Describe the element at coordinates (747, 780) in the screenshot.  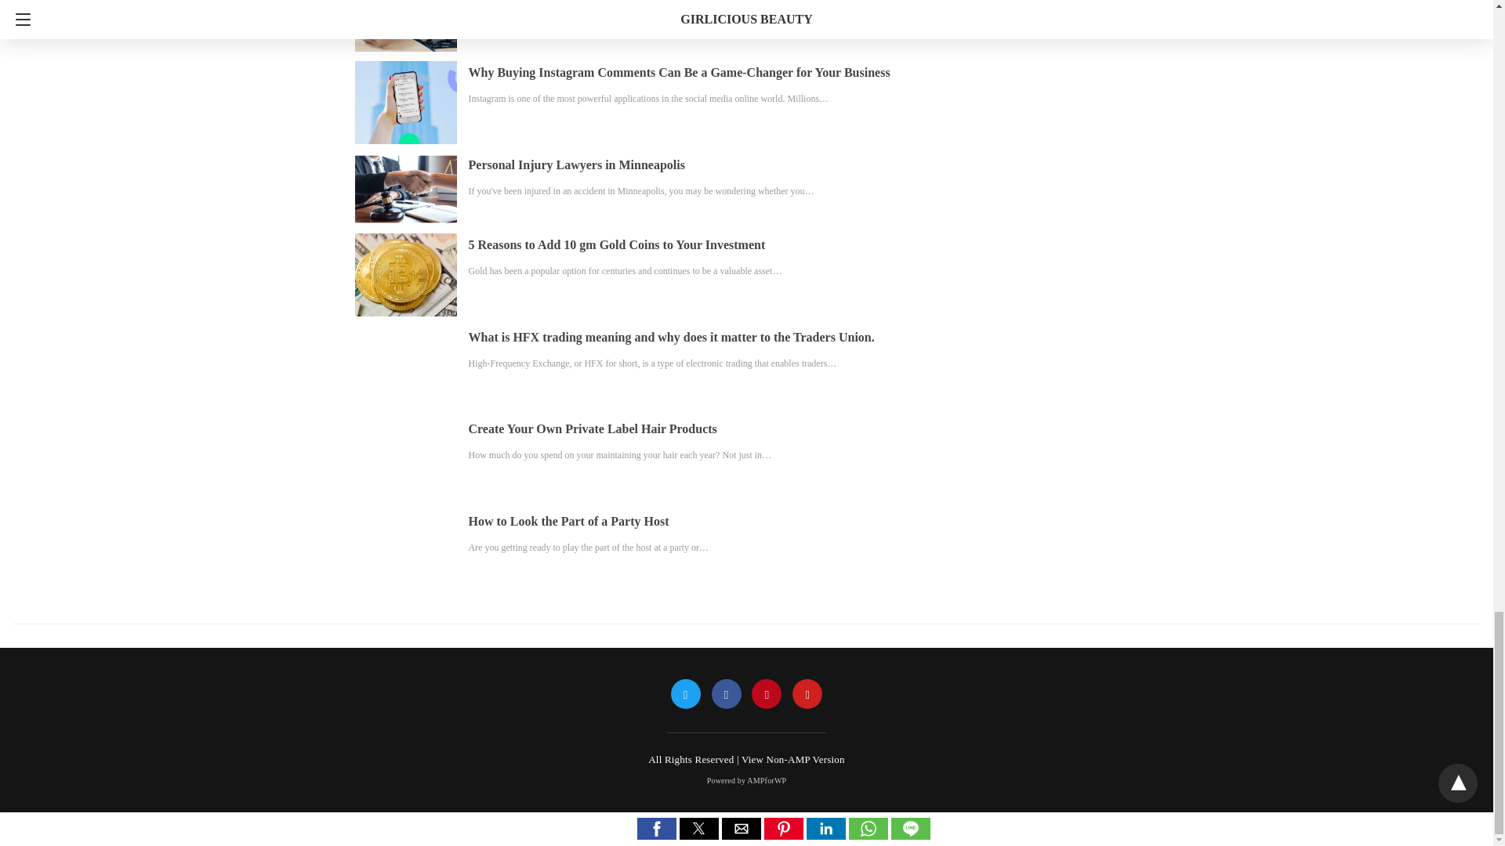
I see `Powered by AMPforWP` at that location.